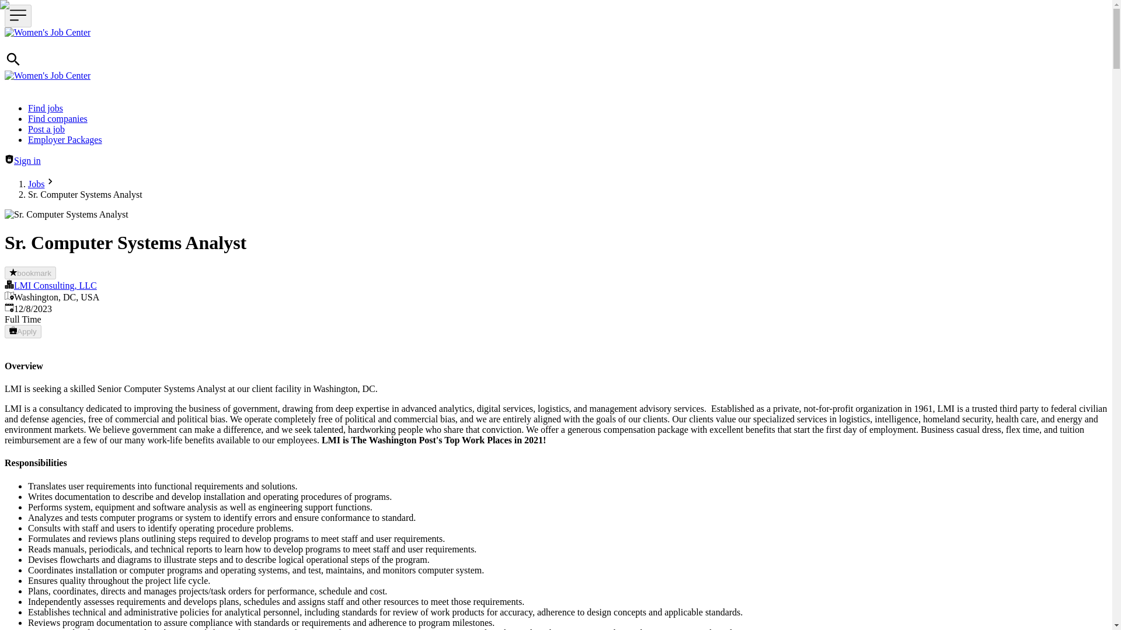 This screenshot has height=630, width=1121. What do you see at coordinates (13, 64) in the screenshot?
I see `Search` at bounding box center [13, 64].